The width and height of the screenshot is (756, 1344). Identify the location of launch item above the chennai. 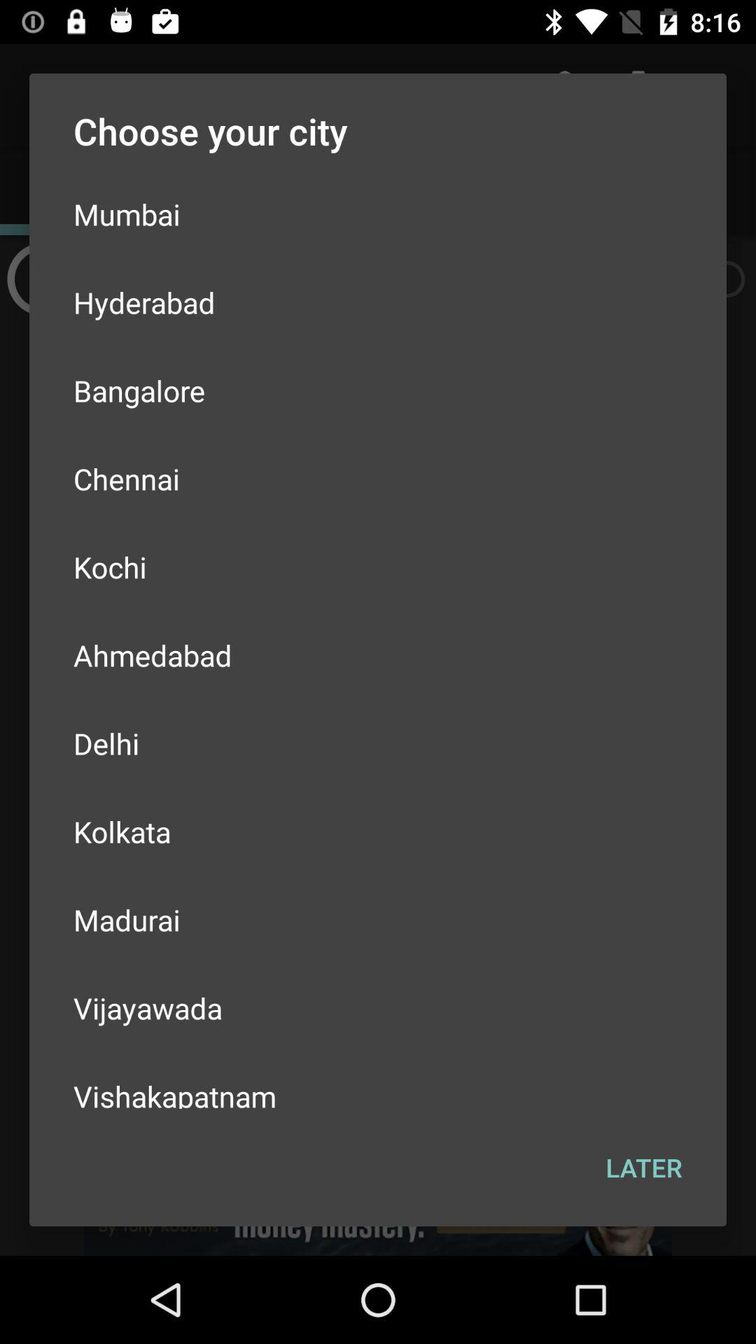
(378, 391).